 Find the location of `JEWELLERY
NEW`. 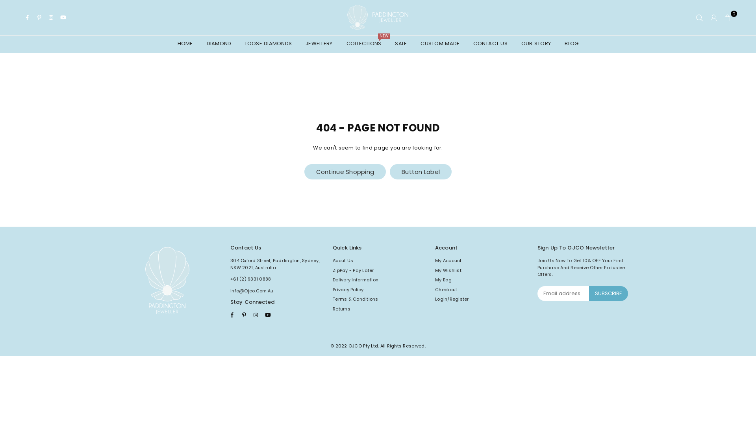

JEWELLERY
NEW is located at coordinates (319, 44).